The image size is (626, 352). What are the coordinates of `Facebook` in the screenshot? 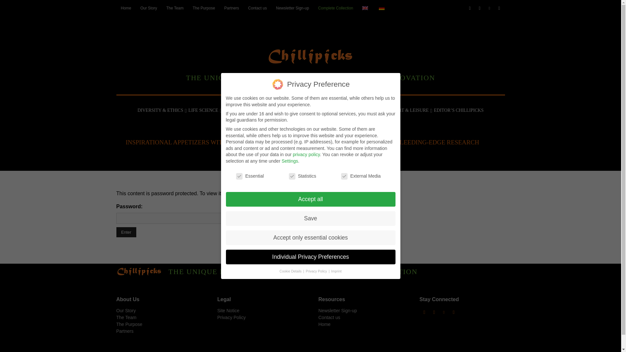 It's located at (470, 8).